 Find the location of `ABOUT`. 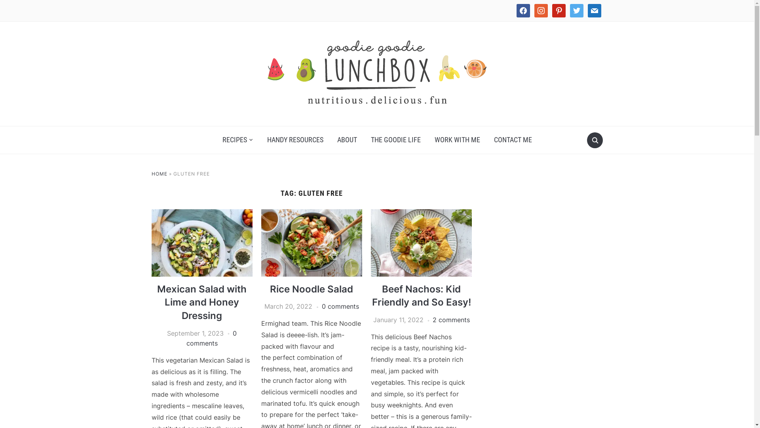

ABOUT is located at coordinates (347, 140).